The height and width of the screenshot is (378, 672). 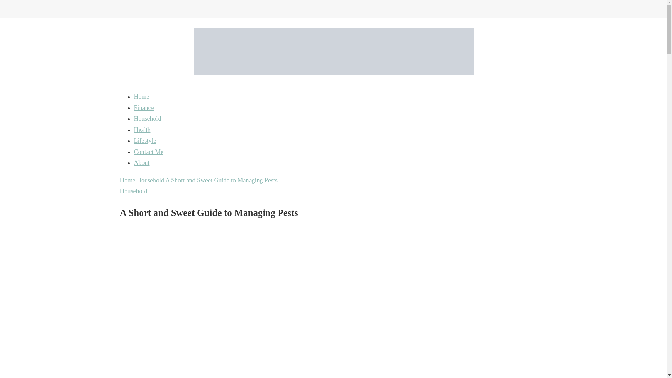 I want to click on About, so click(x=141, y=162).